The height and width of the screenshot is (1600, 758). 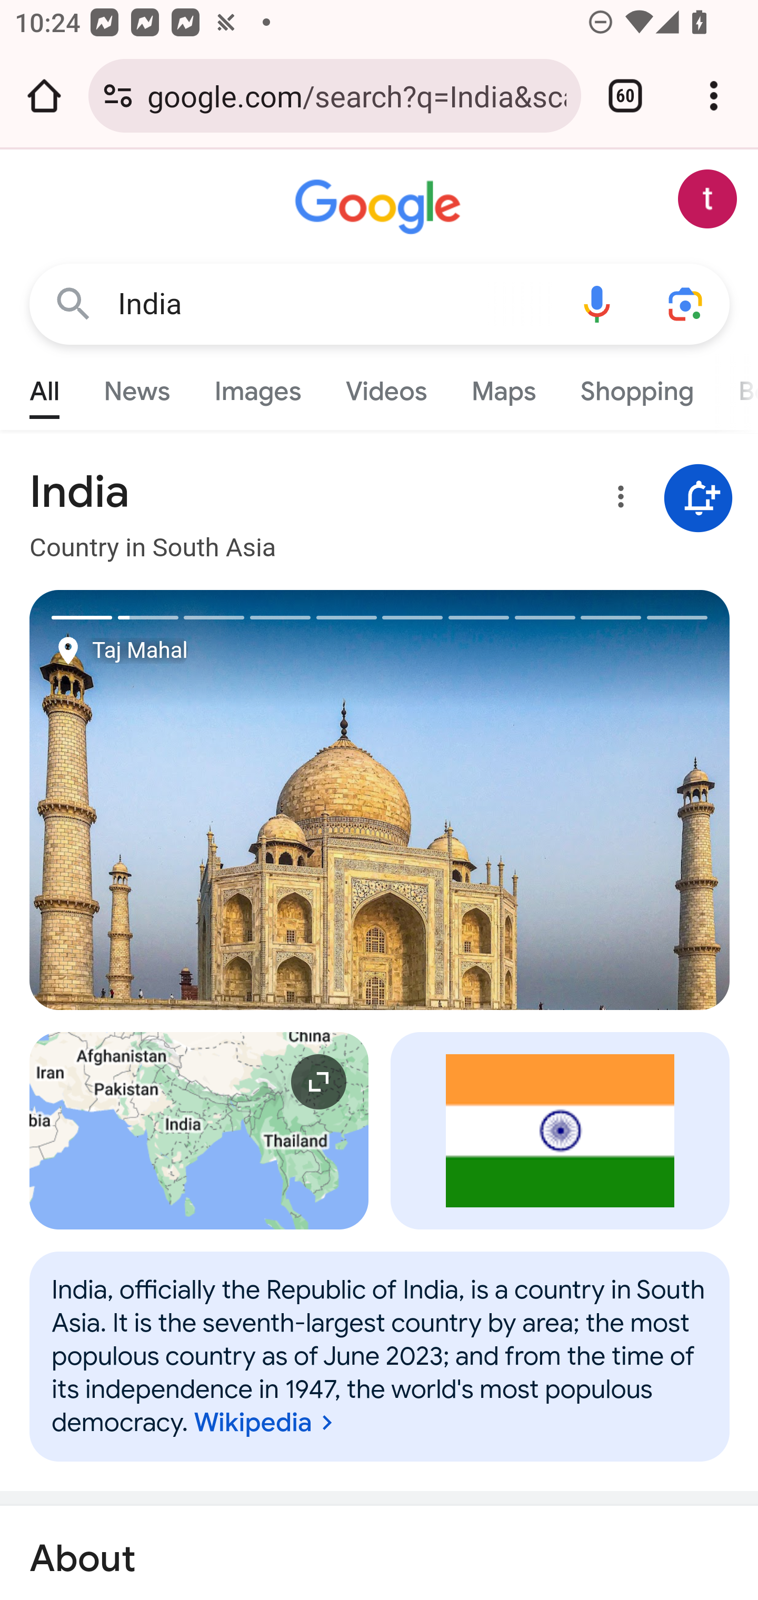 I want to click on Switch or close tabs, so click(x=625, y=96).